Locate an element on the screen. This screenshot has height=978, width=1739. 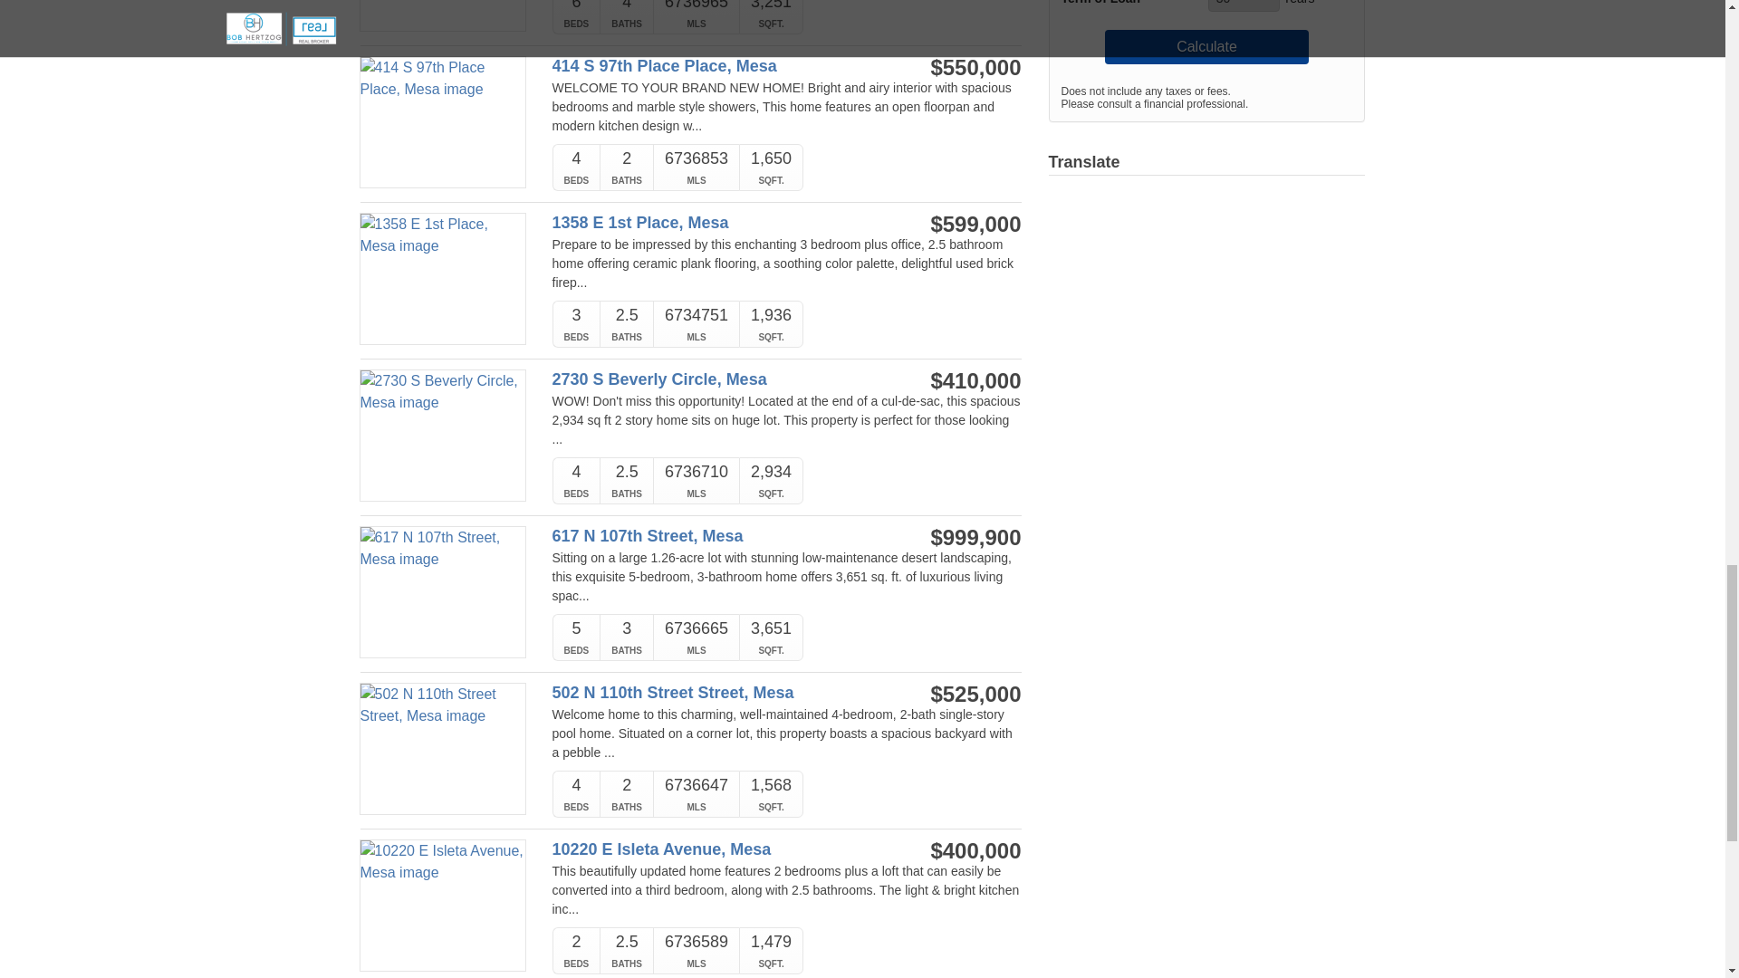
414 S 97th Place Place, Mesa is located at coordinates (717, 66).